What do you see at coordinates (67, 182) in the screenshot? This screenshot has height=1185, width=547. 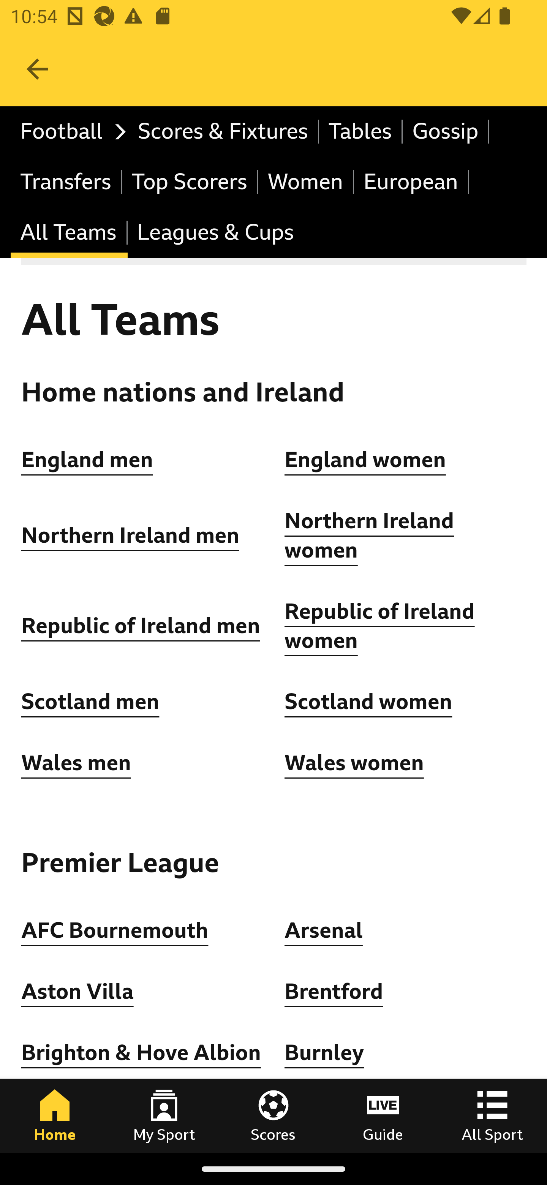 I see `Transfers` at bounding box center [67, 182].